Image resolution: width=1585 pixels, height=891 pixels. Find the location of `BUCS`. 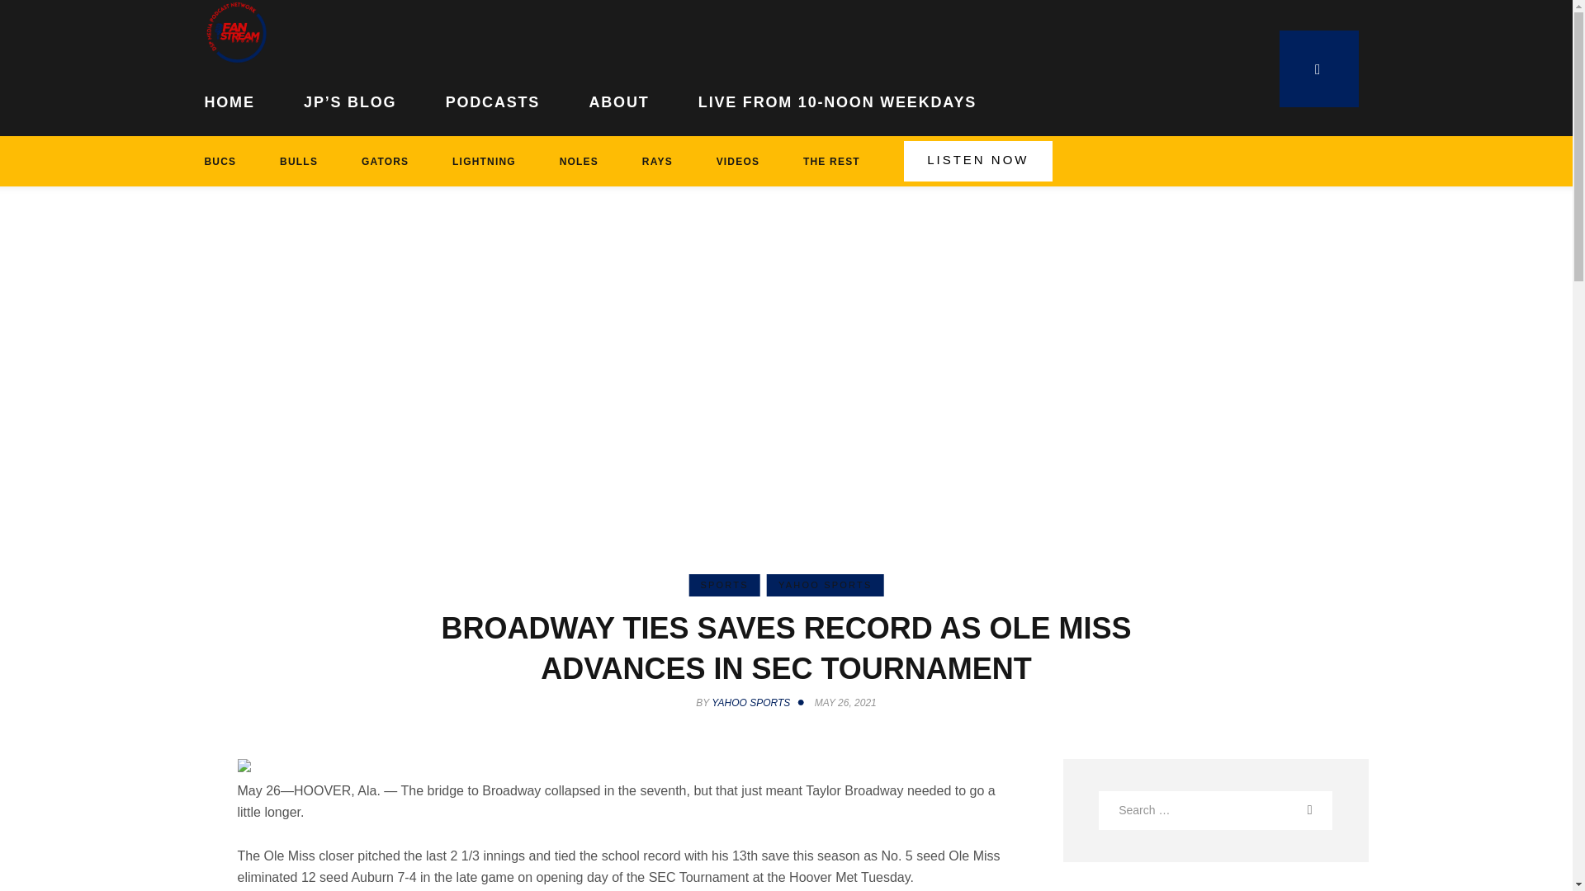

BUCS is located at coordinates (231, 161).